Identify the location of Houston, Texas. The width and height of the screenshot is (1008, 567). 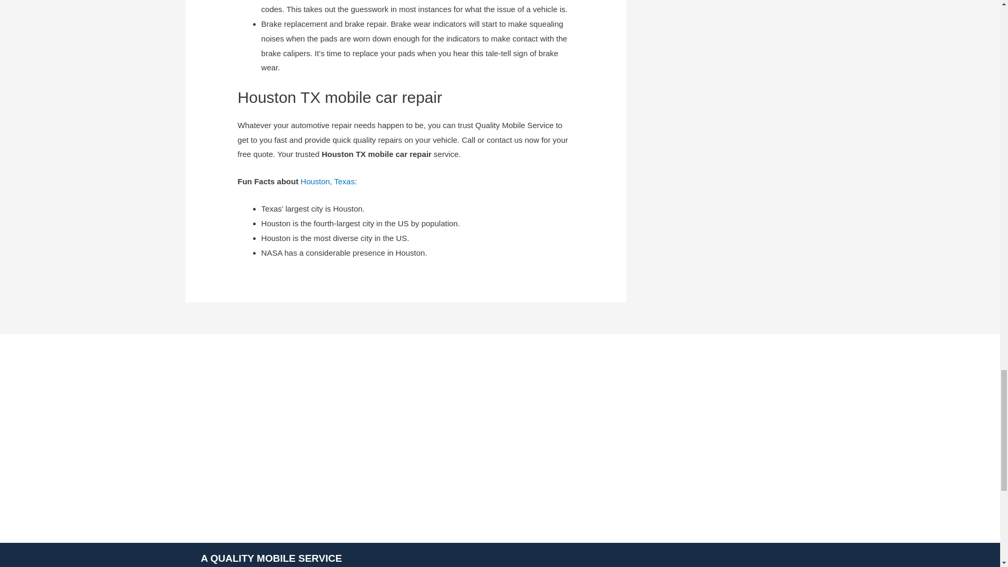
(328, 181).